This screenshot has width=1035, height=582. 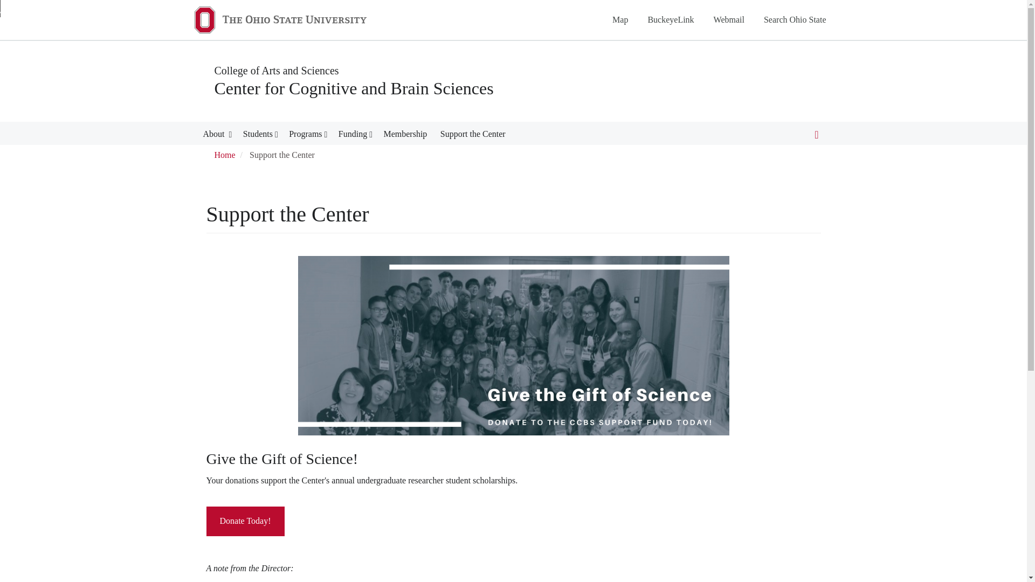 I want to click on Programs, so click(x=305, y=136).